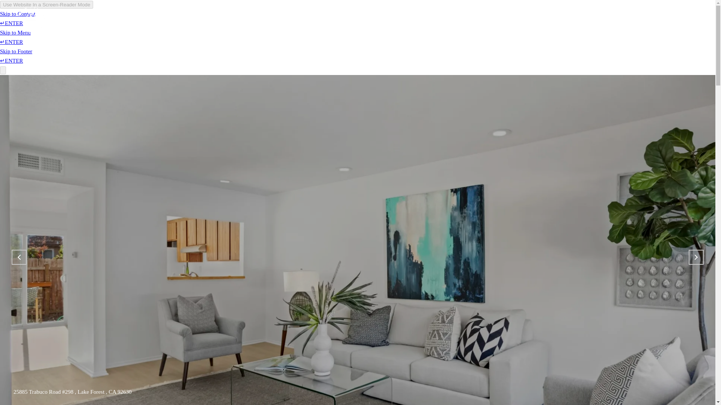 This screenshot has height=405, width=721. Describe the element at coordinates (124, 21) in the screenshot. I see `WHY COMPASS` at that location.